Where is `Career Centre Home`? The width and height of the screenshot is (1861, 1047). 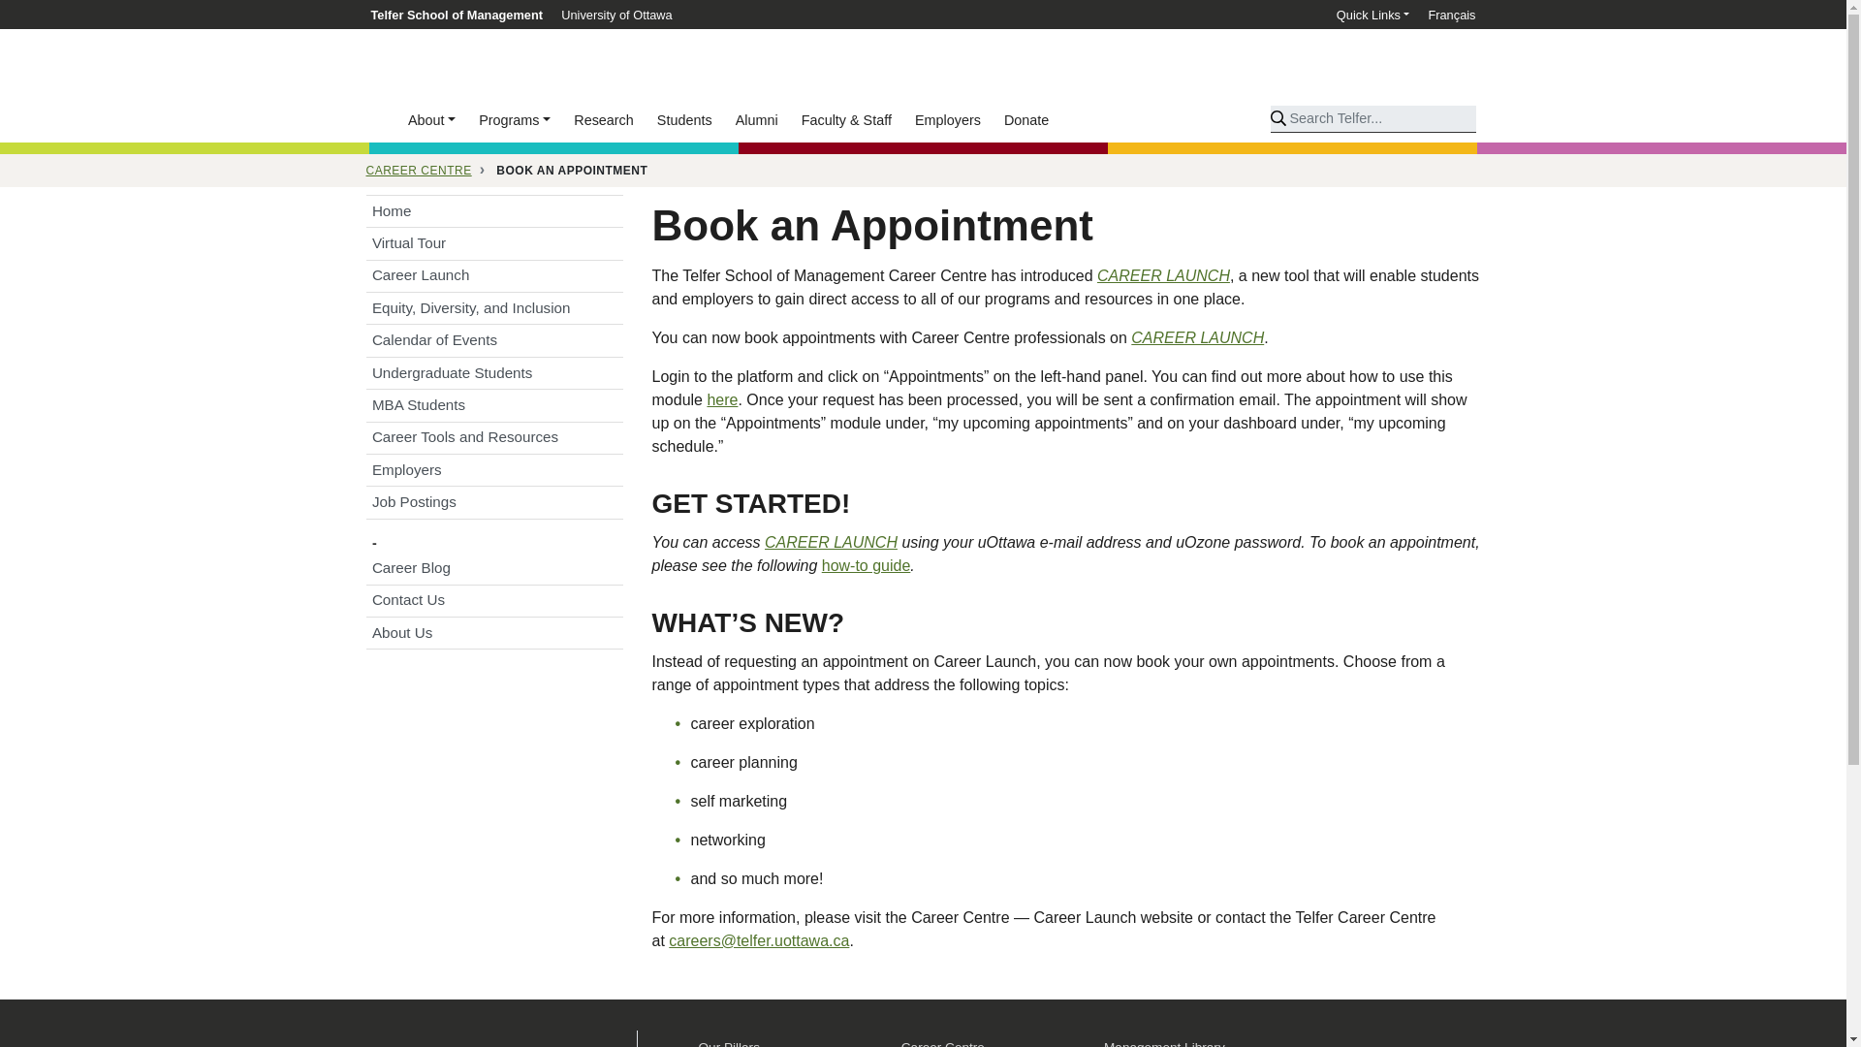 Career Centre Home is located at coordinates (494, 211).